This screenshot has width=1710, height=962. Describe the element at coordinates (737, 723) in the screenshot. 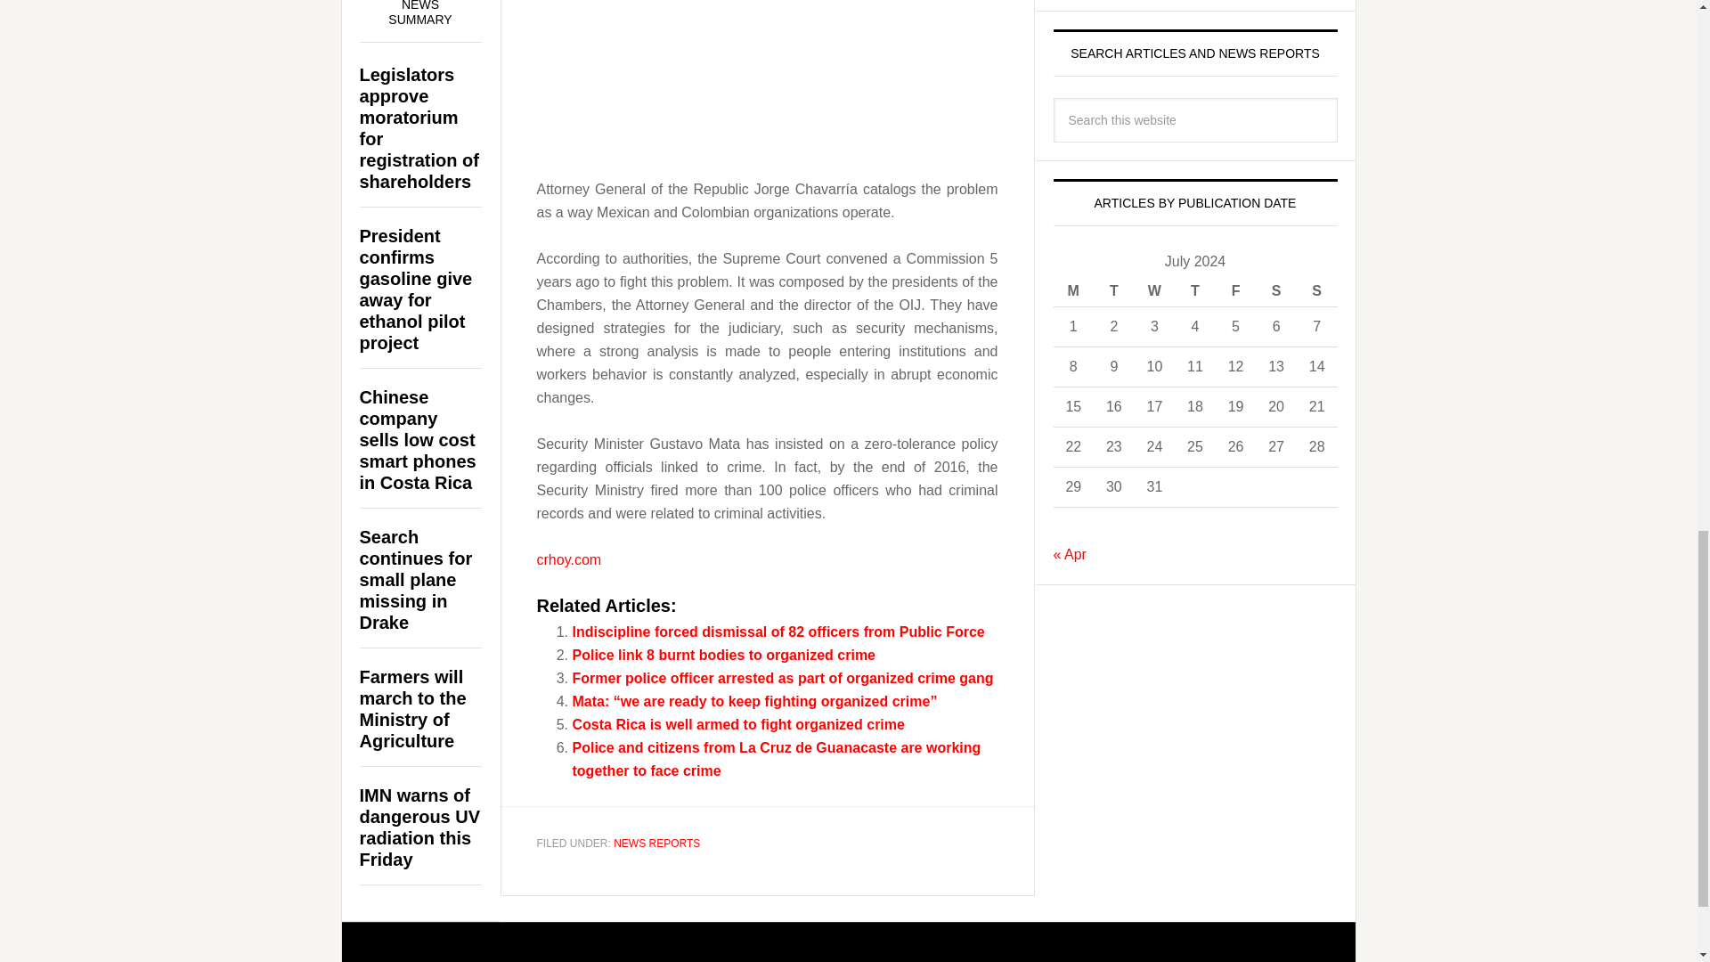

I see `Costa Rica is well armed to fight organized crime` at that location.